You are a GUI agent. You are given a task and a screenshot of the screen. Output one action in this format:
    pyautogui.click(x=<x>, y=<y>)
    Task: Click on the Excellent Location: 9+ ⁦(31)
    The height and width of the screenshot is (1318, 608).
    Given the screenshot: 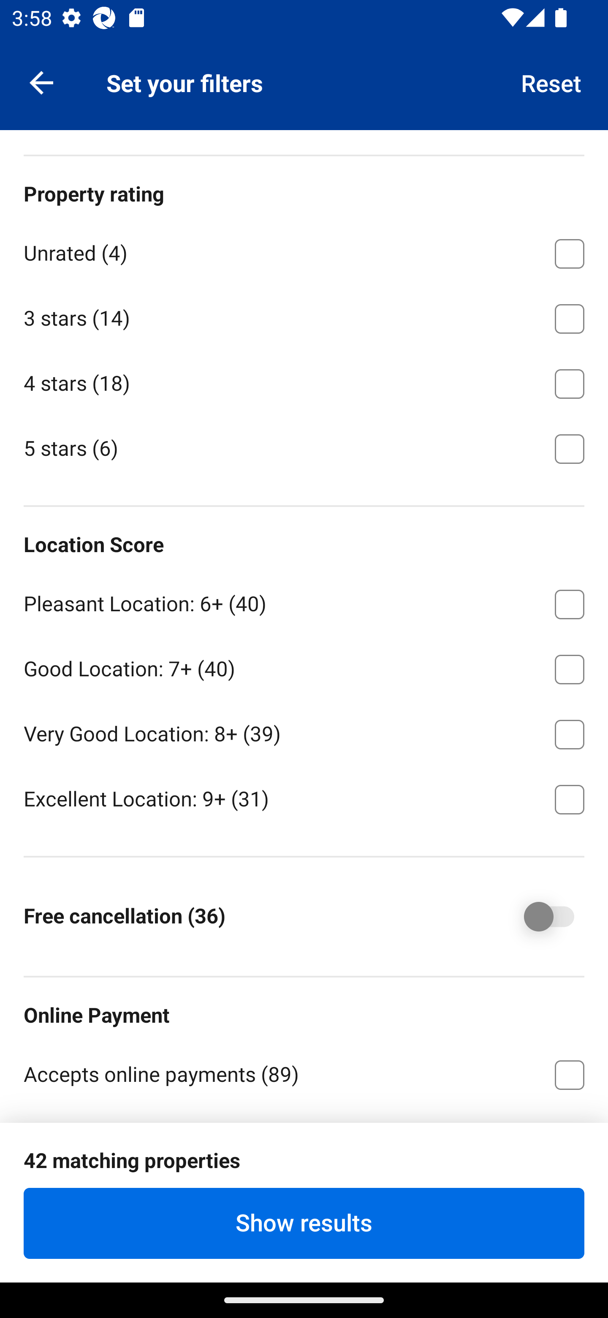 What is the action you would take?
    pyautogui.click(x=304, y=798)
    